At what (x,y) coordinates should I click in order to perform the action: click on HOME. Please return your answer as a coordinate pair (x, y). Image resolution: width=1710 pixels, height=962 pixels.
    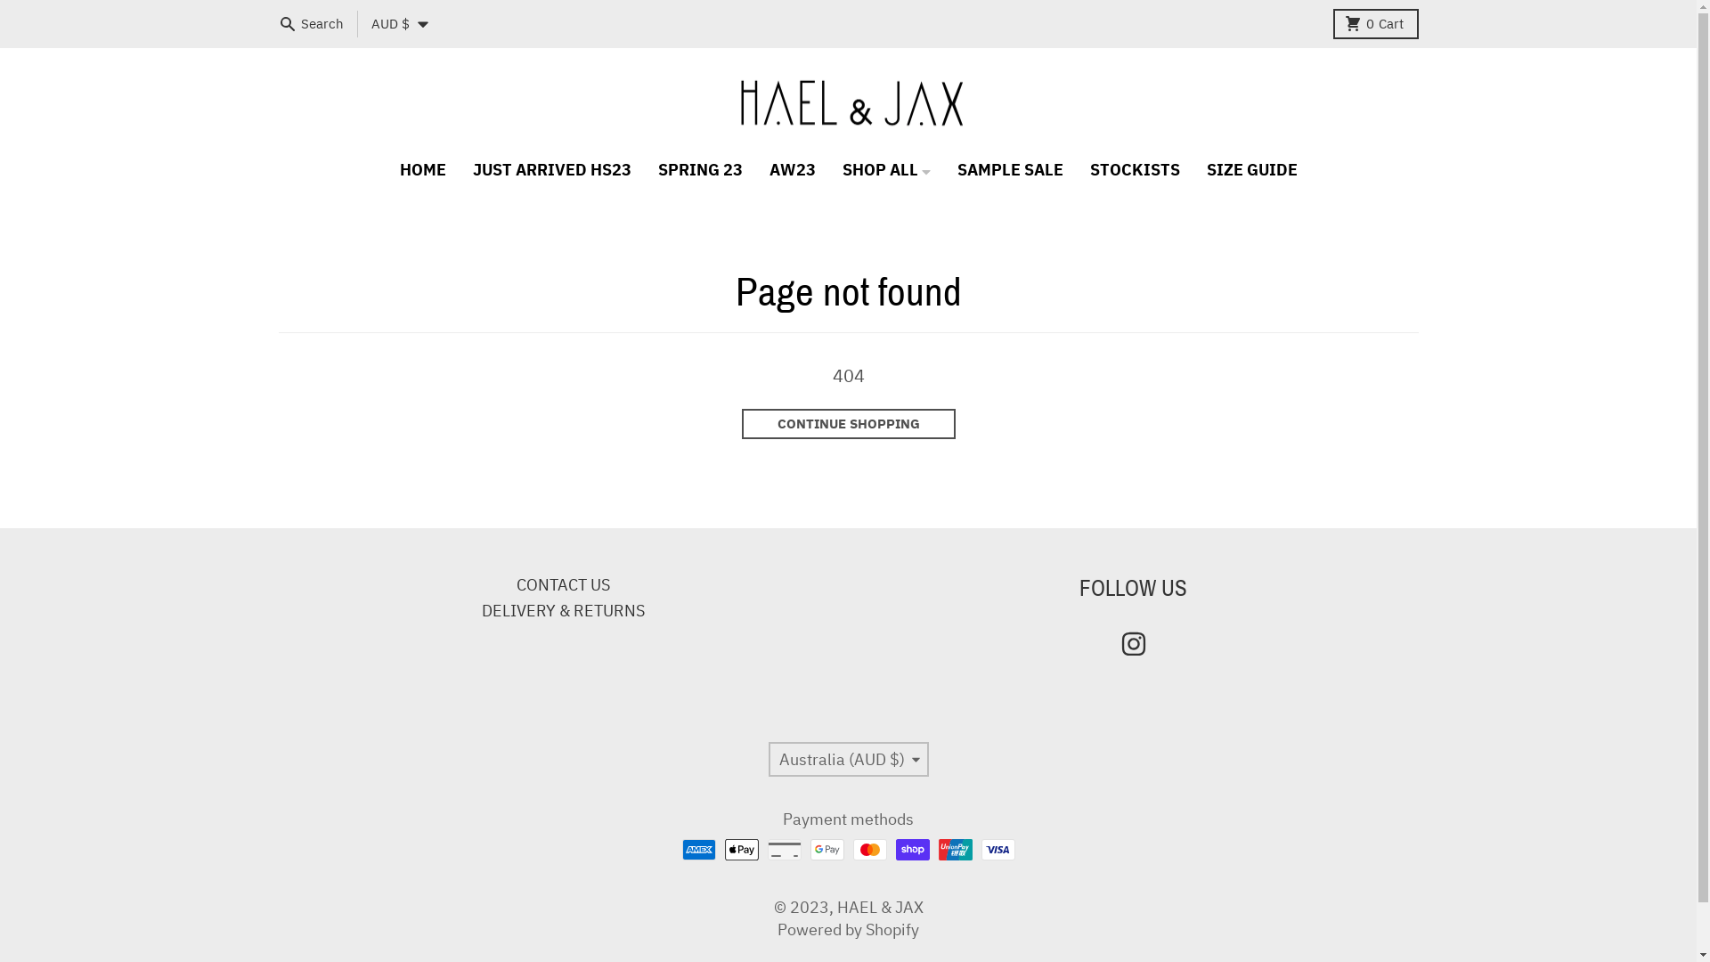
    Looking at the image, I should click on (423, 169).